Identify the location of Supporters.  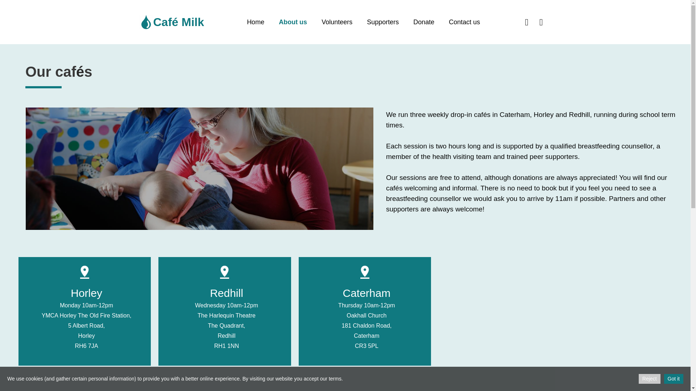
(383, 22).